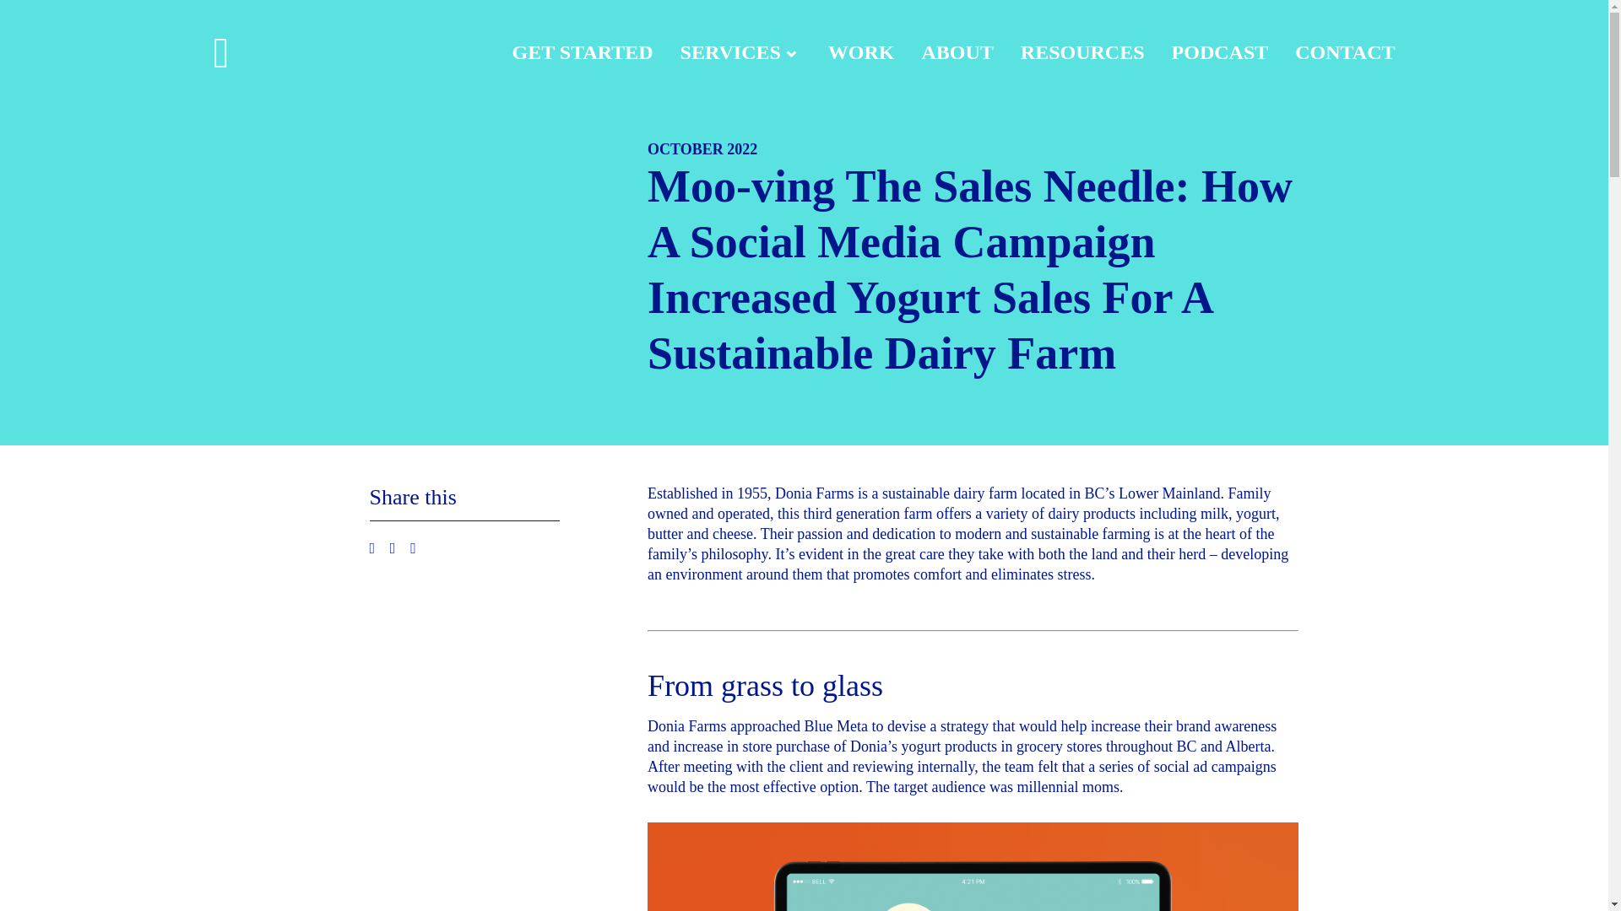  I want to click on GET STARTED, so click(583, 52).